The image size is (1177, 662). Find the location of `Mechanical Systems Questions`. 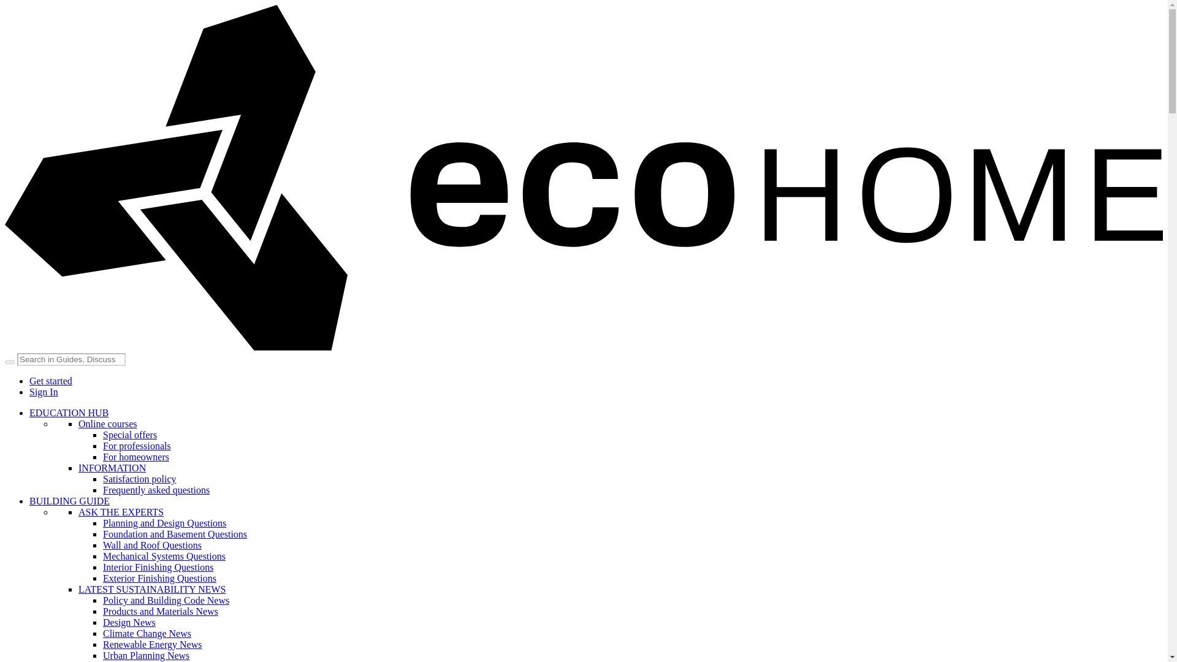

Mechanical Systems Questions is located at coordinates (164, 555).